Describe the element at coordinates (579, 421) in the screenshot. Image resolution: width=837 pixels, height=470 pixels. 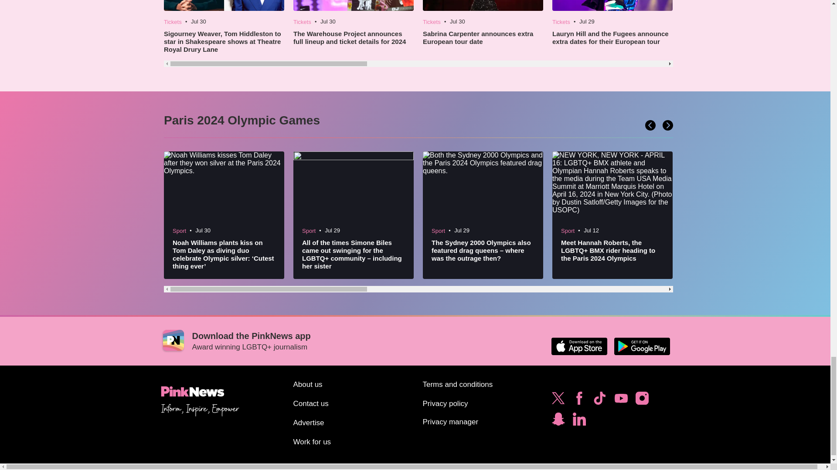
I see `Follow PinkNews on LinkedIn` at that location.